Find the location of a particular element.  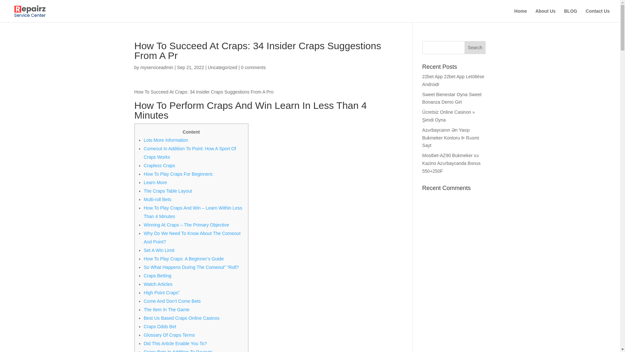

How To Play Craps For Beginners: is located at coordinates (178, 174).